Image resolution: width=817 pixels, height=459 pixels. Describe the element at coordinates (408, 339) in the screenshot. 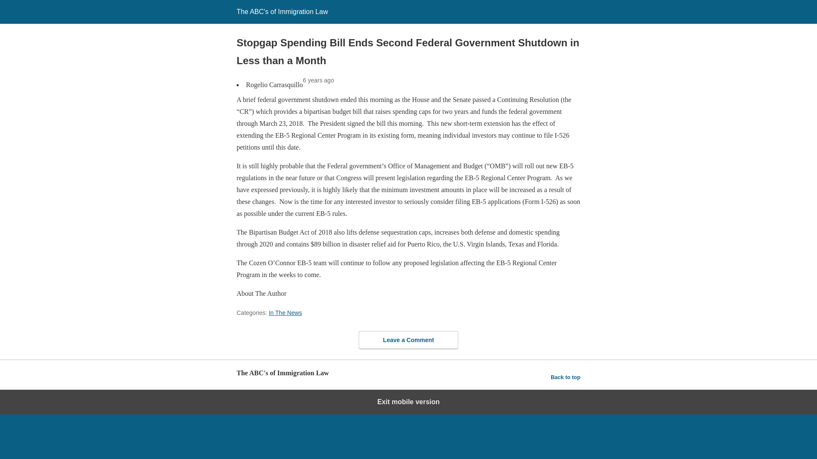

I see `Leave a Comment` at that location.